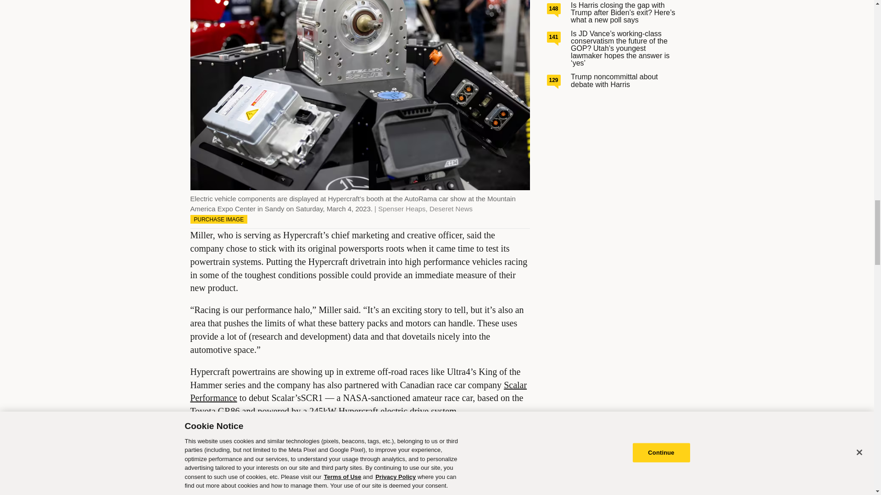 The height and width of the screenshot is (495, 881). Describe the element at coordinates (358, 391) in the screenshot. I see `Scalar Performance` at that location.